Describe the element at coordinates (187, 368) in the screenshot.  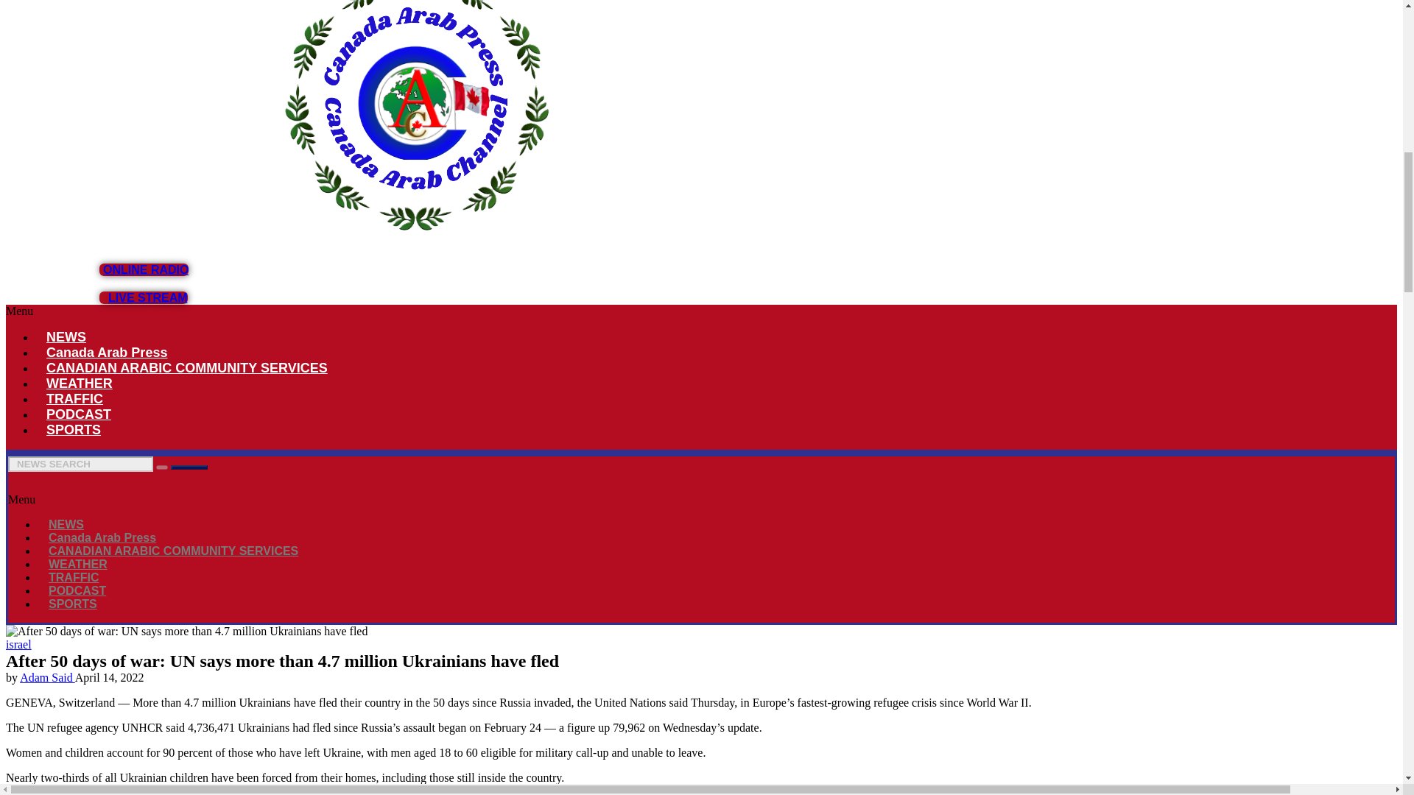
I see `CANADIAN ARABIC COMMUNITY SERVICES` at that location.